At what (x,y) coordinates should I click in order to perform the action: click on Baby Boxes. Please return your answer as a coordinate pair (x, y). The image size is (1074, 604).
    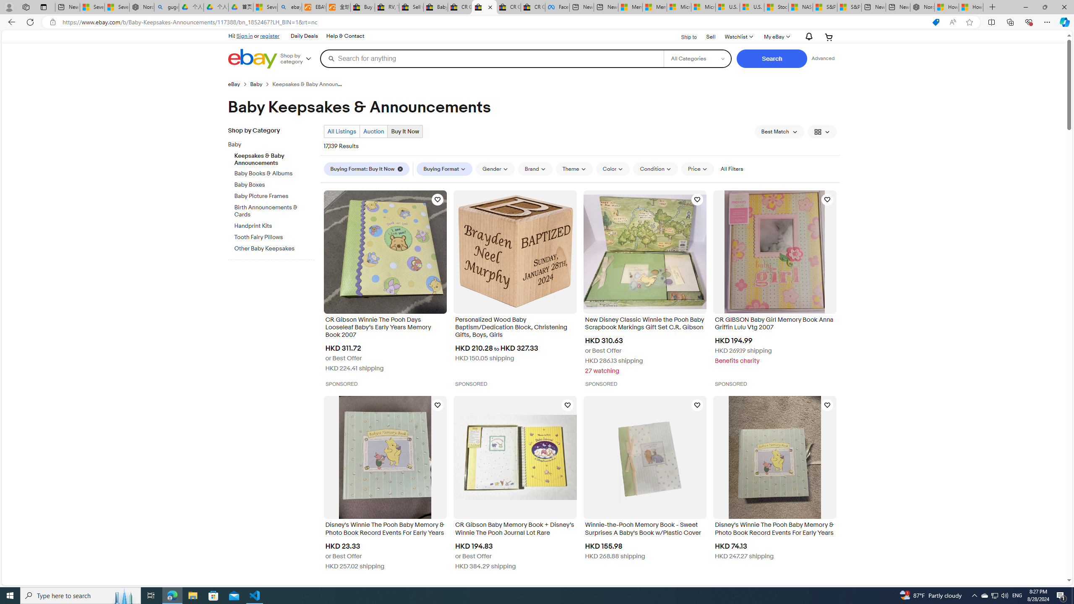
    Looking at the image, I should click on (274, 185).